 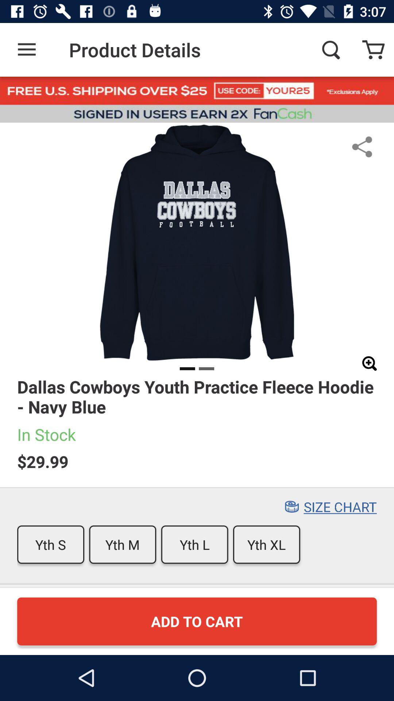 What do you see at coordinates (266, 545) in the screenshot?
I see `turn off the yth xl icon` at bounding box center [266, 545].